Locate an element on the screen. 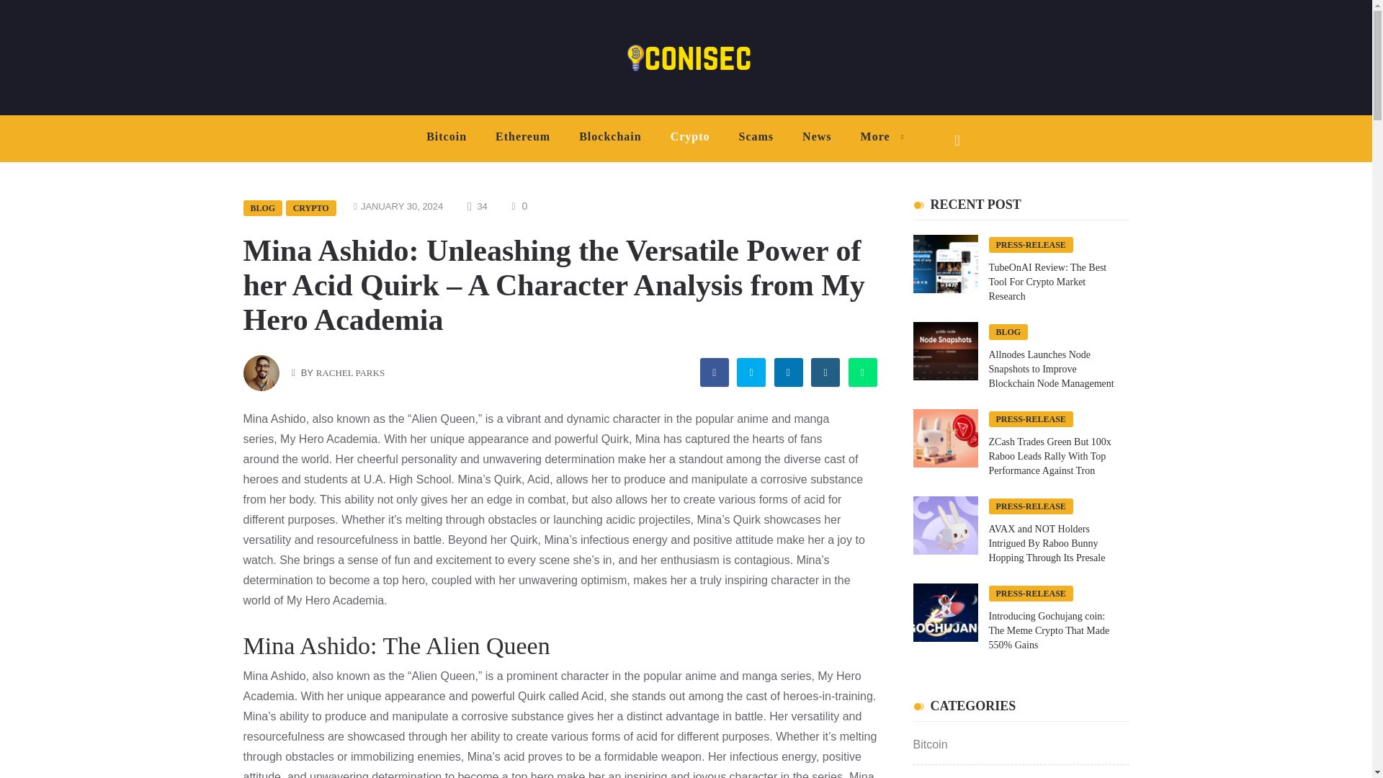 This screenshot has height=778, width=1383. Bitcoin is located at coordinates (447, 137).